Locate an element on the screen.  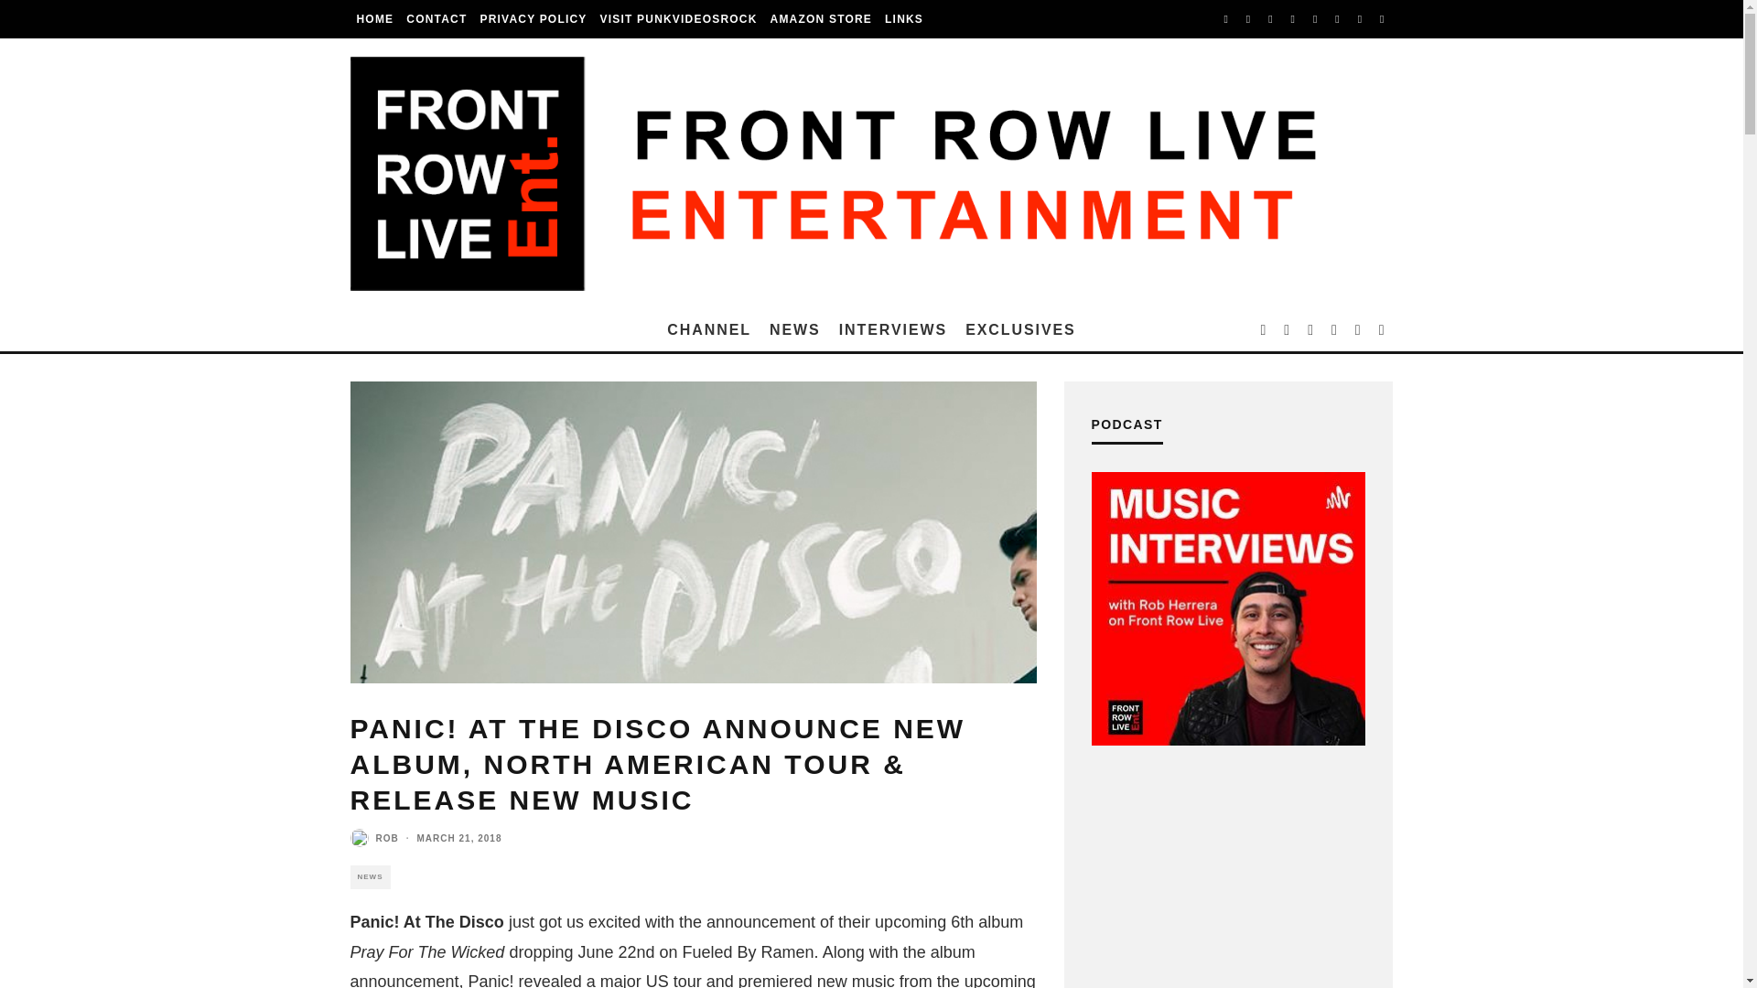
INTERVIEWS is located at coordinates (892, 330).